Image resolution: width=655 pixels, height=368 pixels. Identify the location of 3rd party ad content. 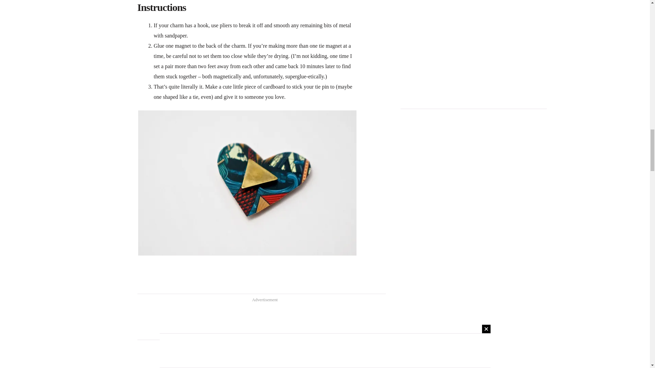
(261, 321).